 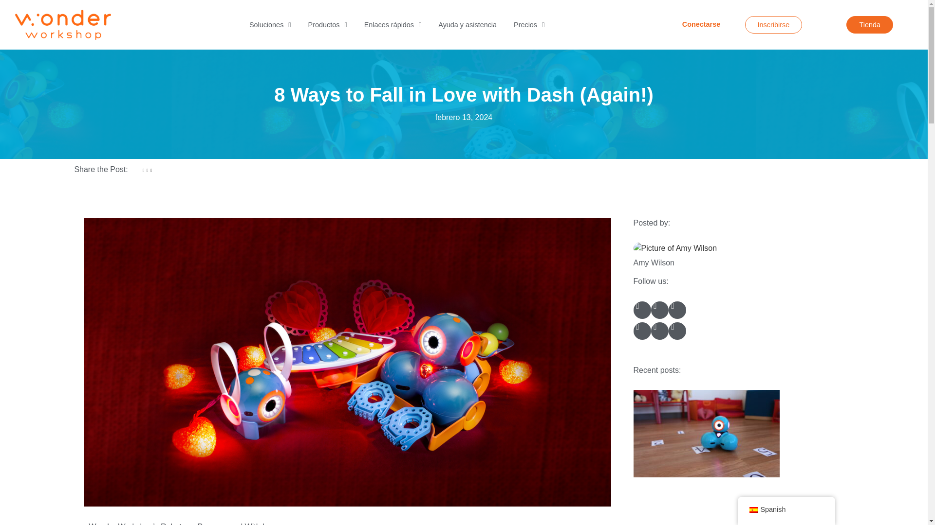 What do you see at coordinates (753, 510) in the screenshot?
I see `Spanish` at bounding box center [753, 510].